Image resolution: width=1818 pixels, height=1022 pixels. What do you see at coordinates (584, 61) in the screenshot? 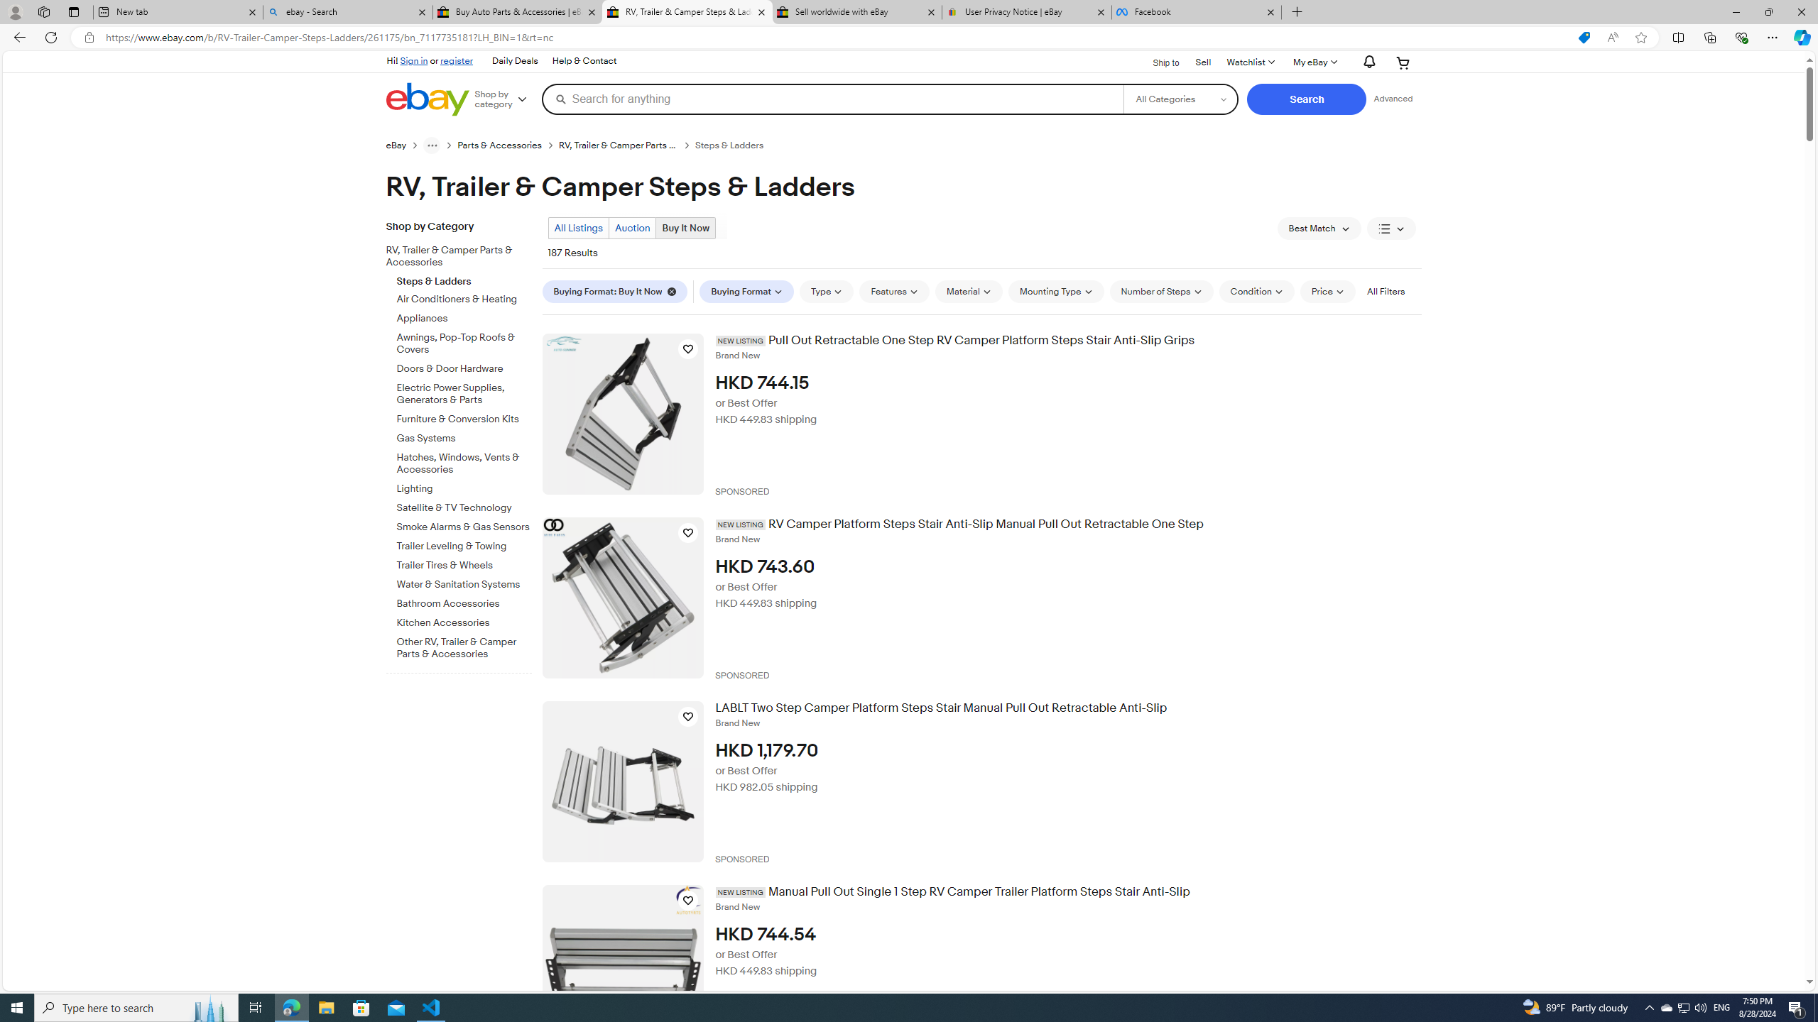
I see `Help & Contact` at bounding box center [584, 61].